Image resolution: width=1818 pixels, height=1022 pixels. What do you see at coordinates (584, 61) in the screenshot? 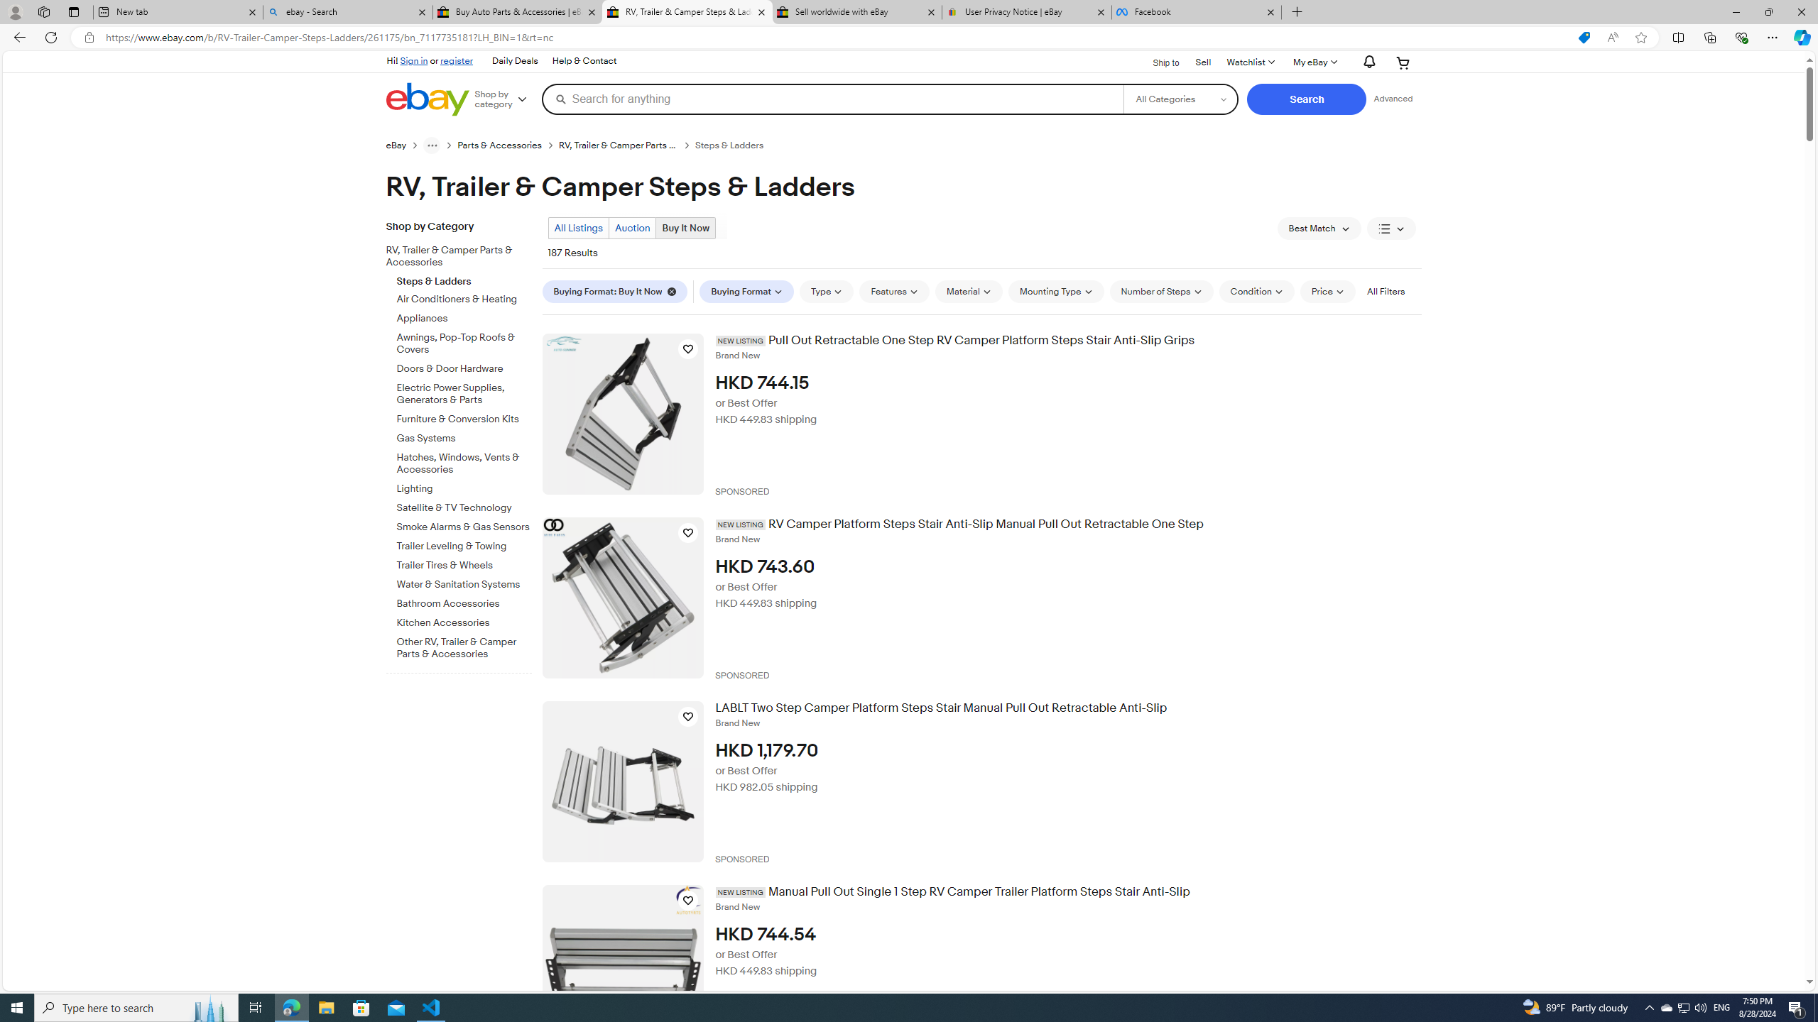
I see `Help & Contact` at bounding box center [584, 61].